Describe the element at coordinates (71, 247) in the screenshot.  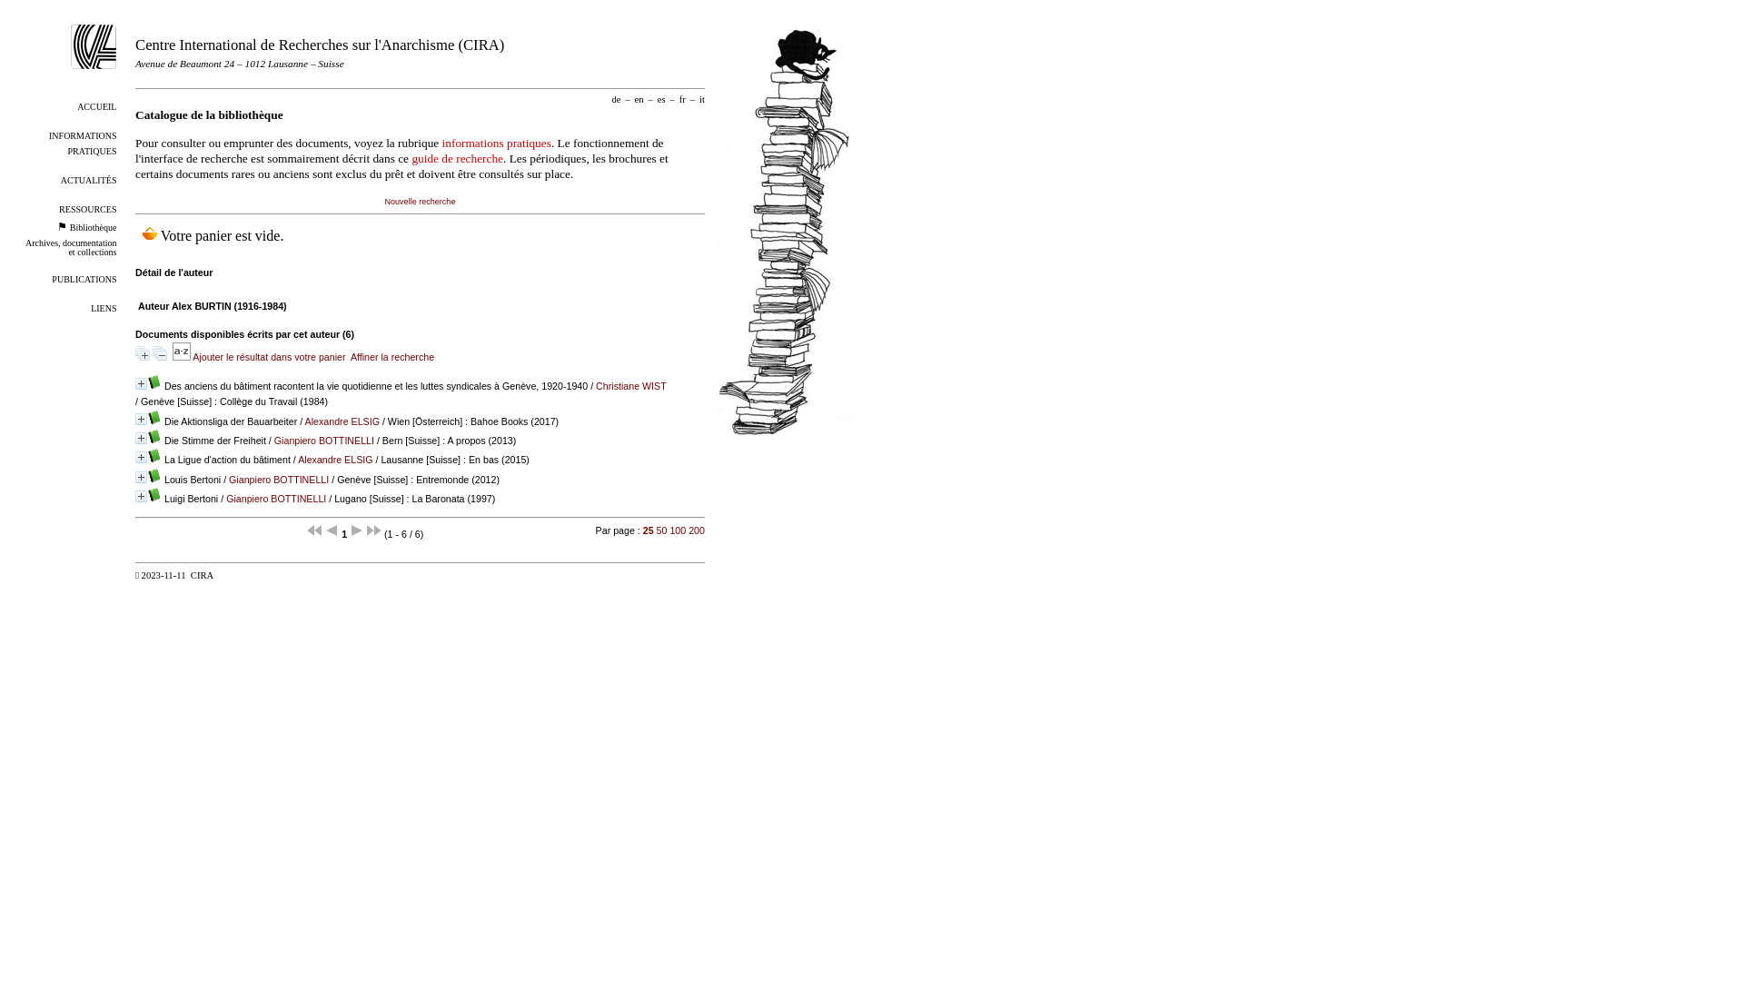
I see `Archives, documentation et collections` at that location.